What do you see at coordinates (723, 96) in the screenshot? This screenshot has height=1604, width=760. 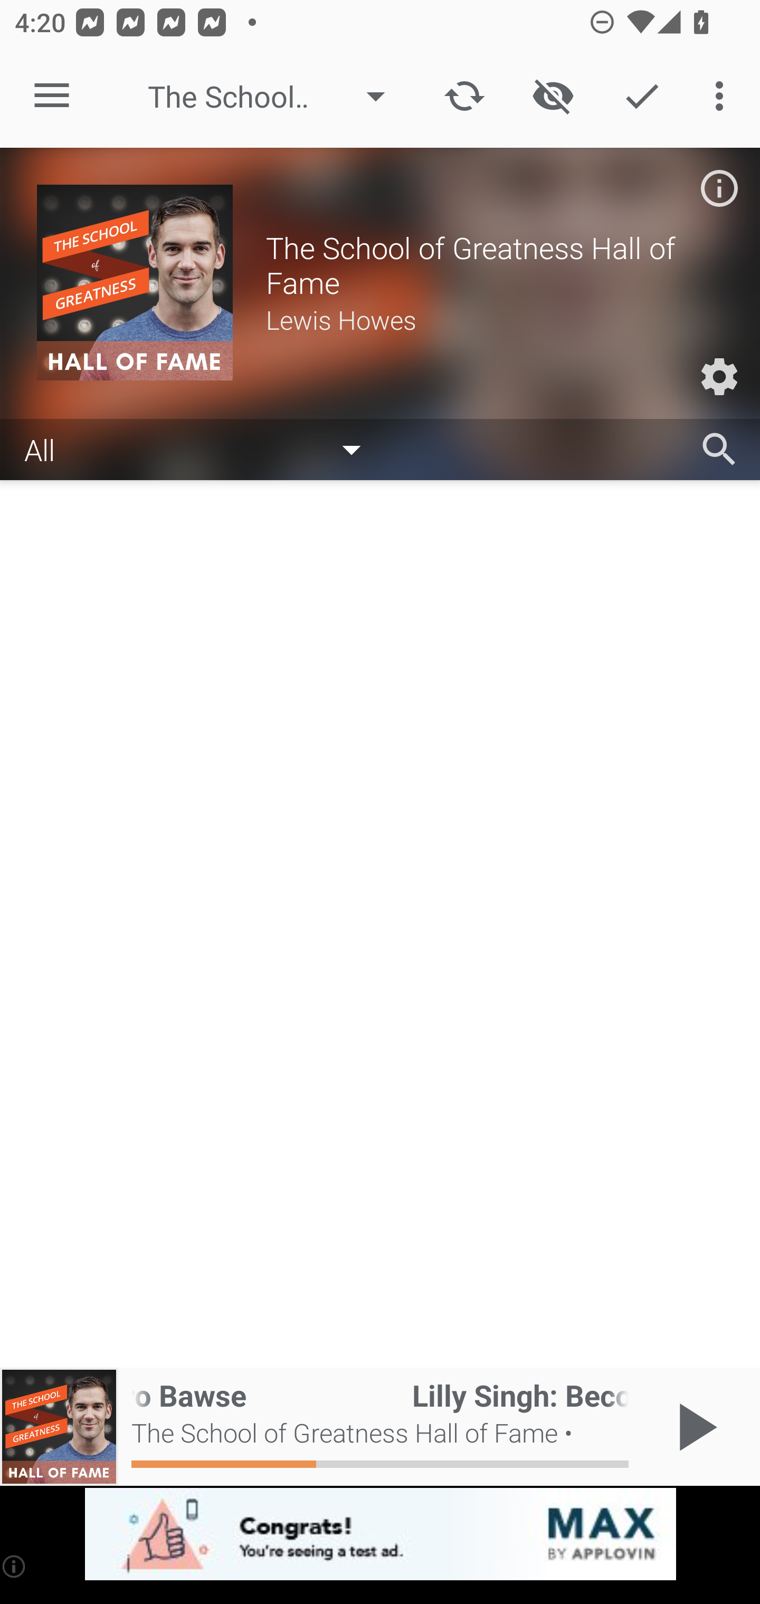 I see `More options` at bounding box center [723, 96].